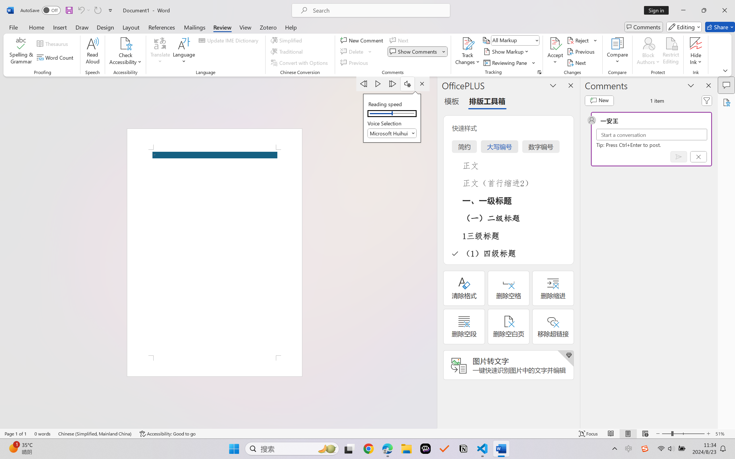  What do you see at coordinates (506, 63) in the screenshot?
I see `Reviewing Pane` at bounding box center [506, 63].